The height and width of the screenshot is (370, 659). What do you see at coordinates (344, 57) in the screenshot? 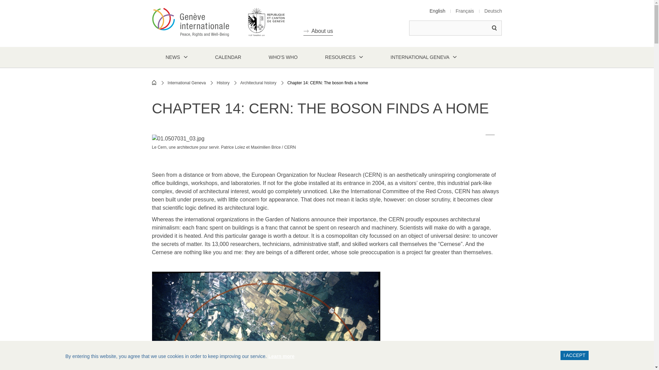
I see `RESOURCES` at bounding box center [344, 57].